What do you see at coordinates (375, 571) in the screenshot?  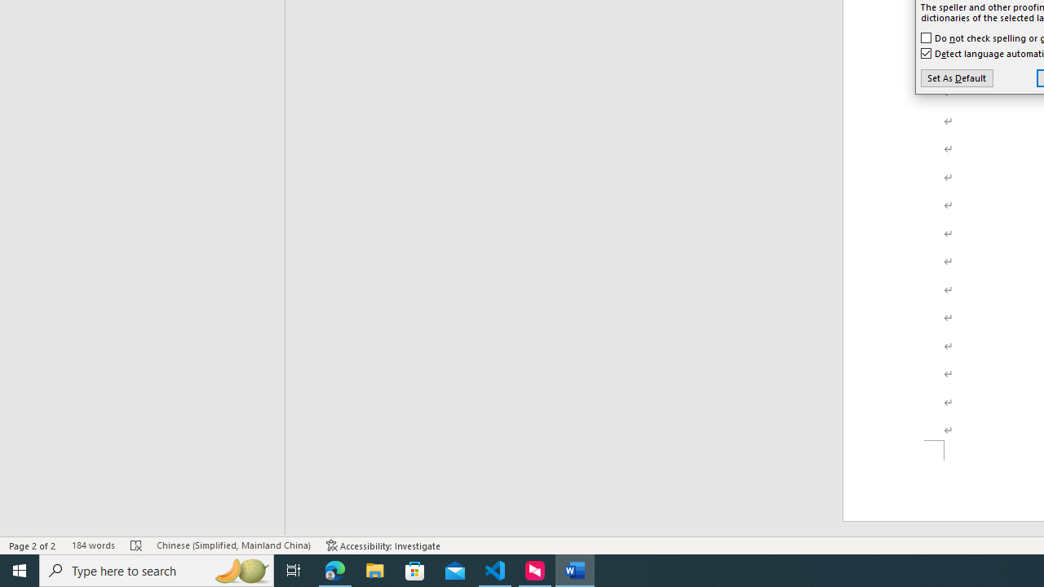 I see `File Explorer` at bounding box center [375, 571].